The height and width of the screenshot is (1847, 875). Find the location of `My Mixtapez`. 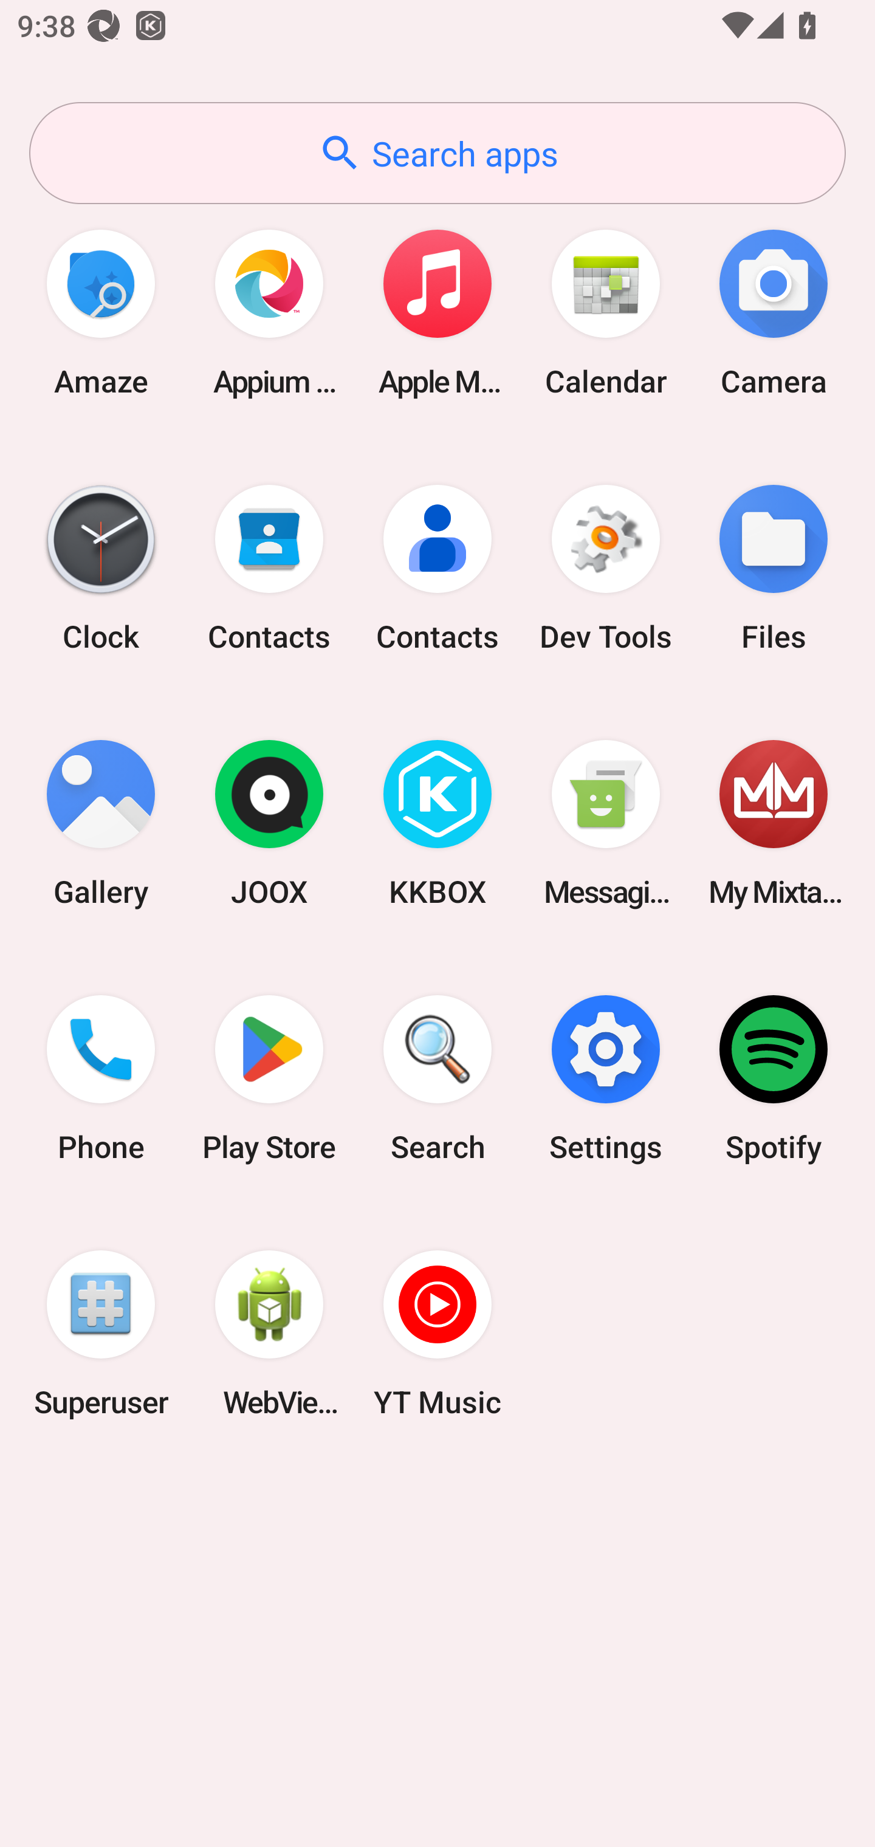

My Mixtapez is located at coordinates (774, 824).